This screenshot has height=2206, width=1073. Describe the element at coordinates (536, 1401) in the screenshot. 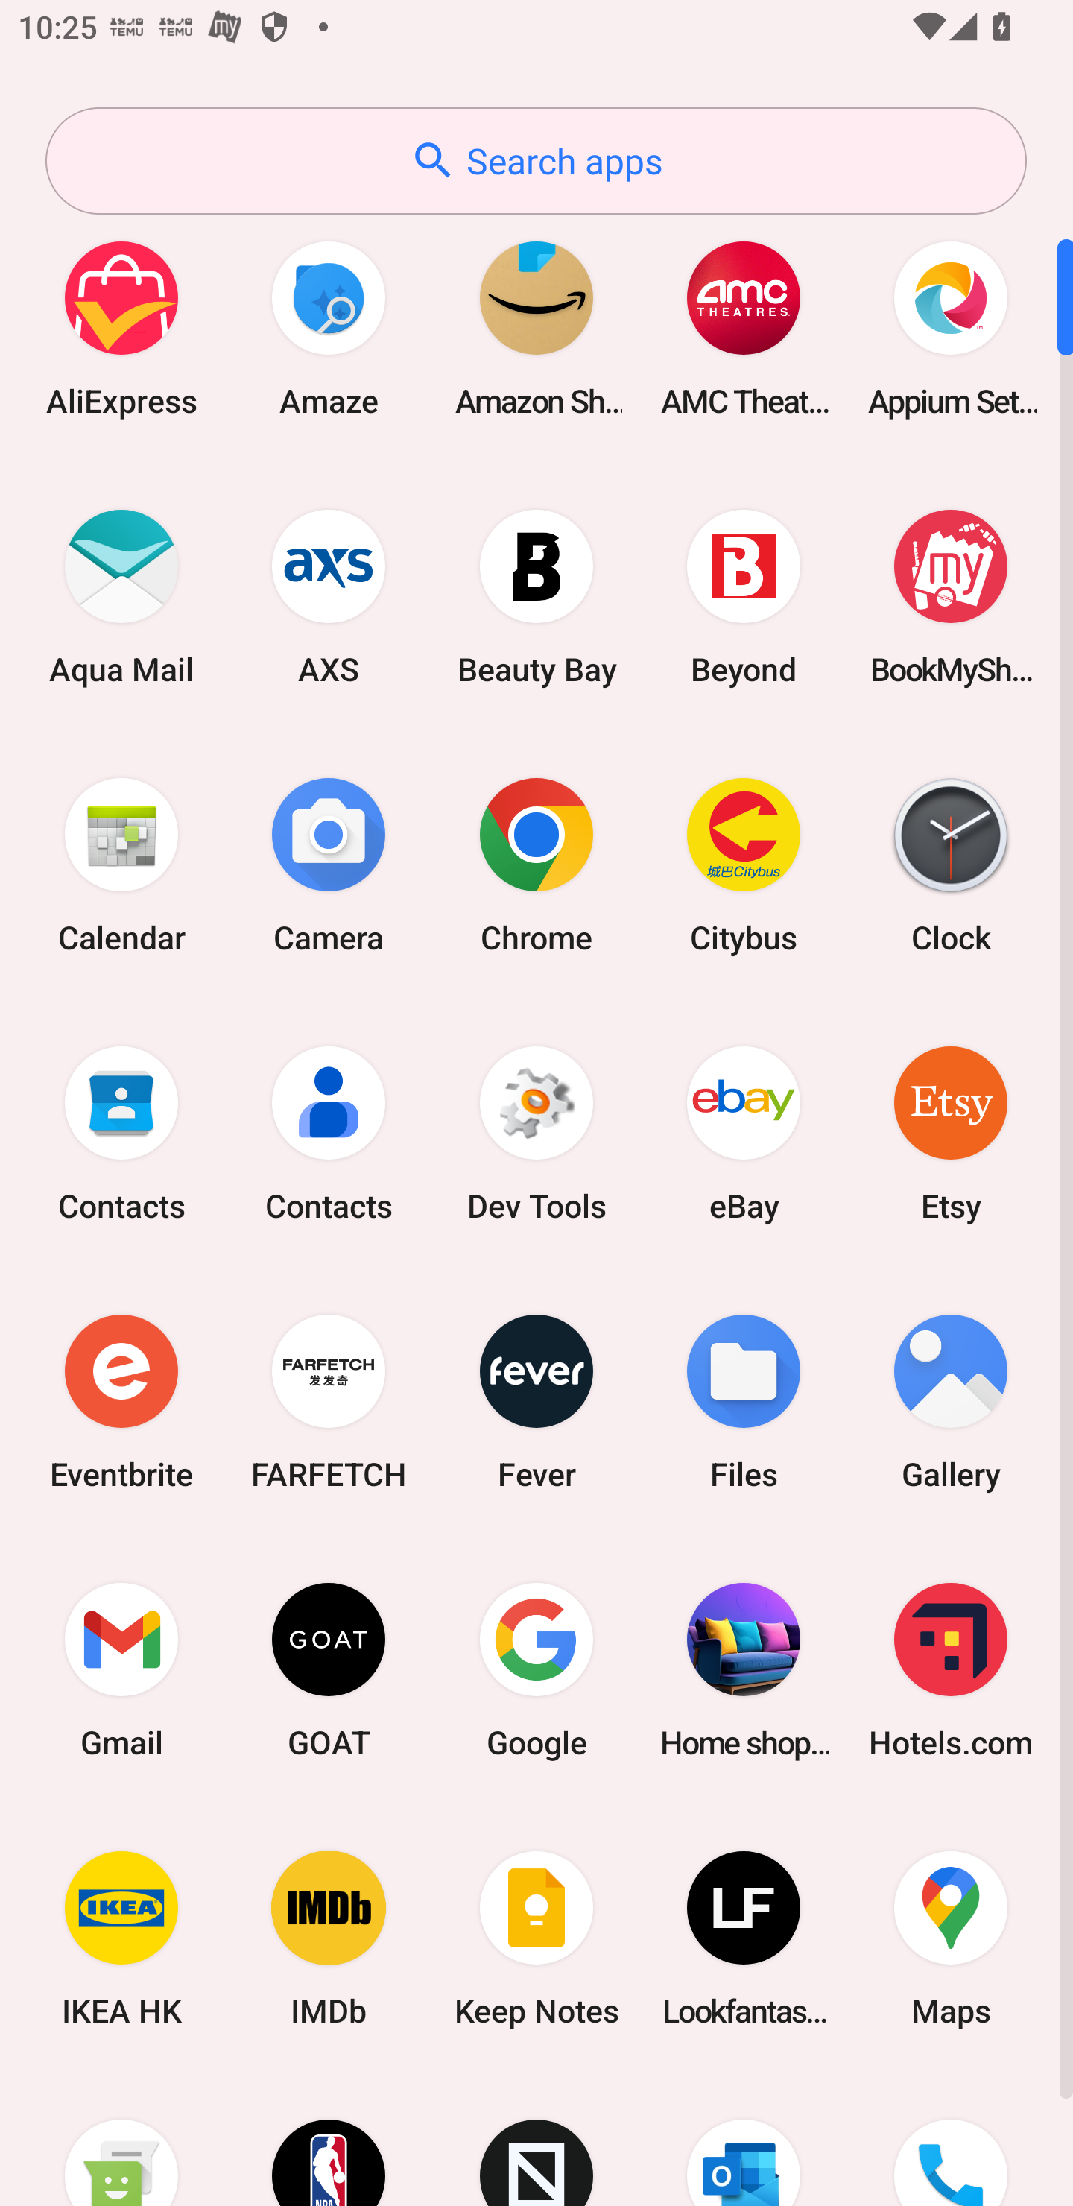

I see `Fever` at that location.